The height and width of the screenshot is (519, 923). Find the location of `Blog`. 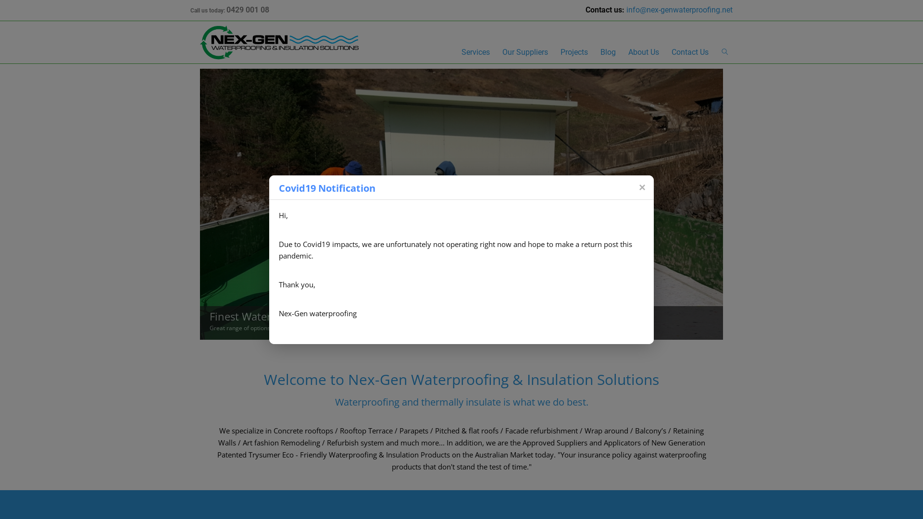

Blog is located at coordinates (608, 53).